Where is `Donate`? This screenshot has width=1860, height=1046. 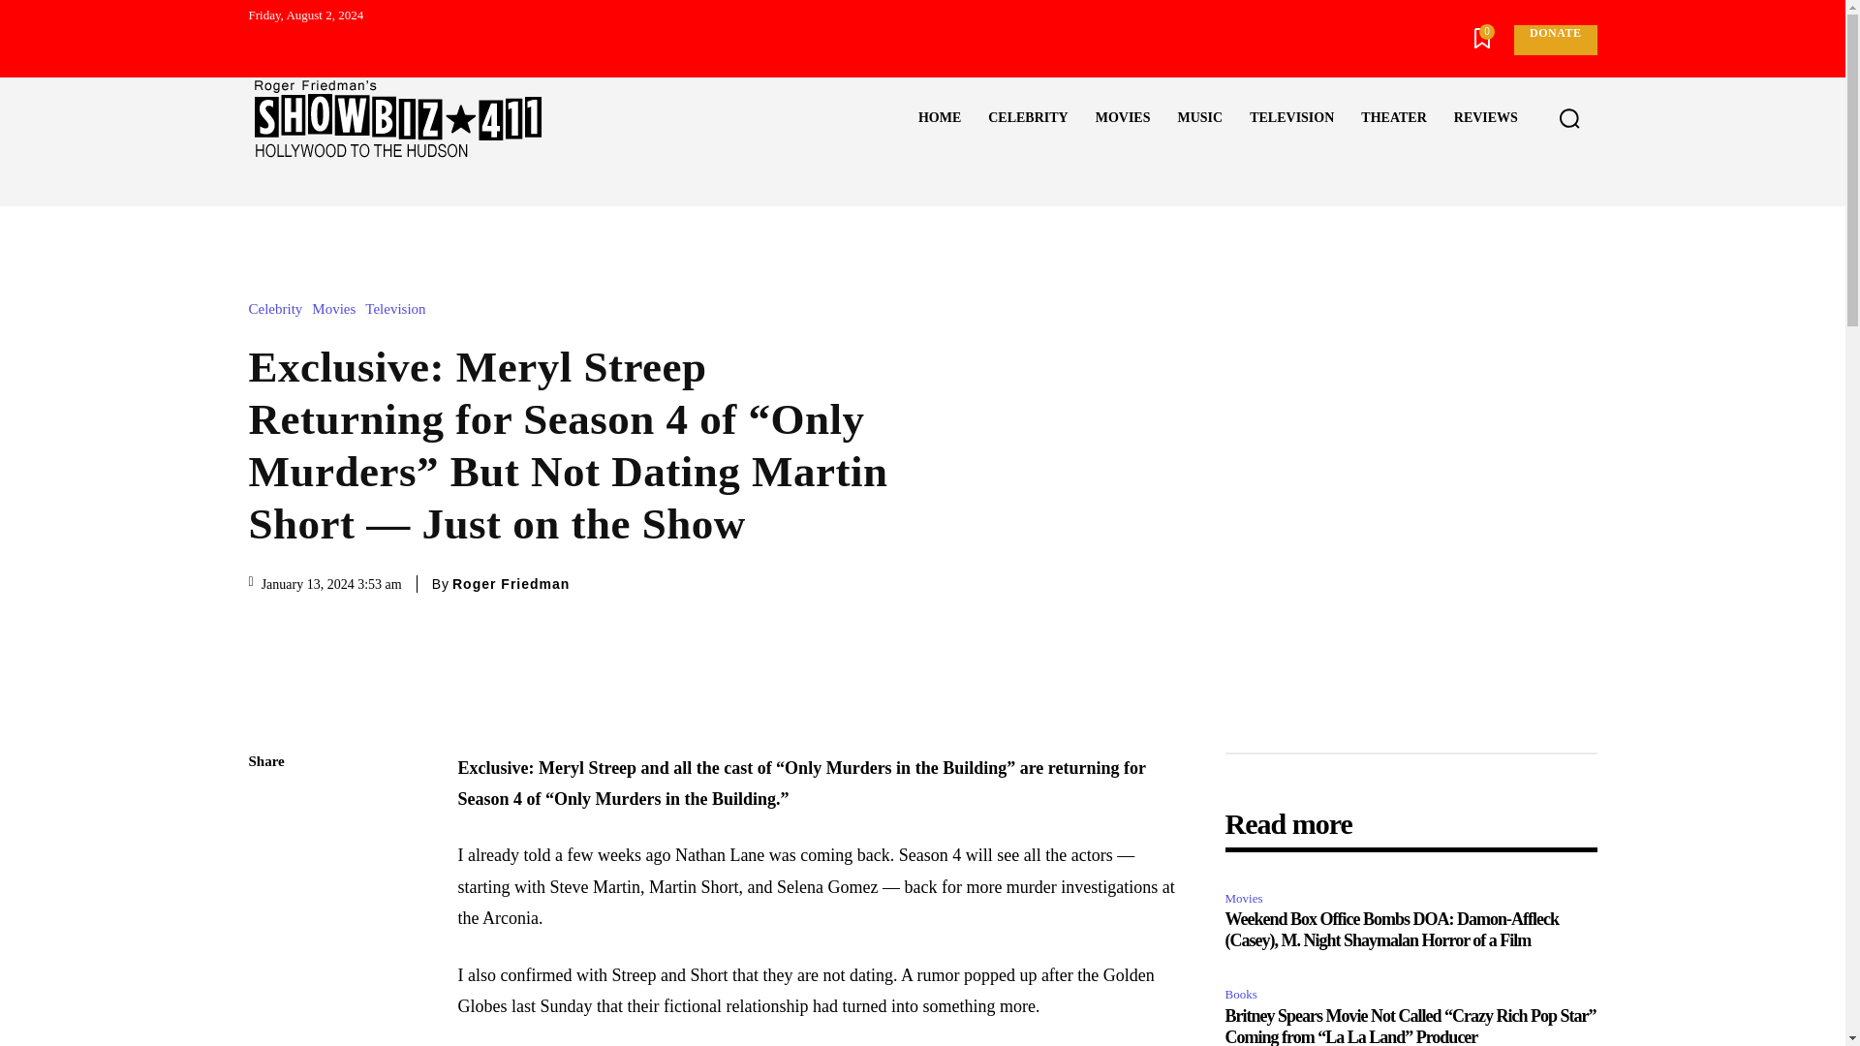 Donate is located at coordinates (1554, 40).